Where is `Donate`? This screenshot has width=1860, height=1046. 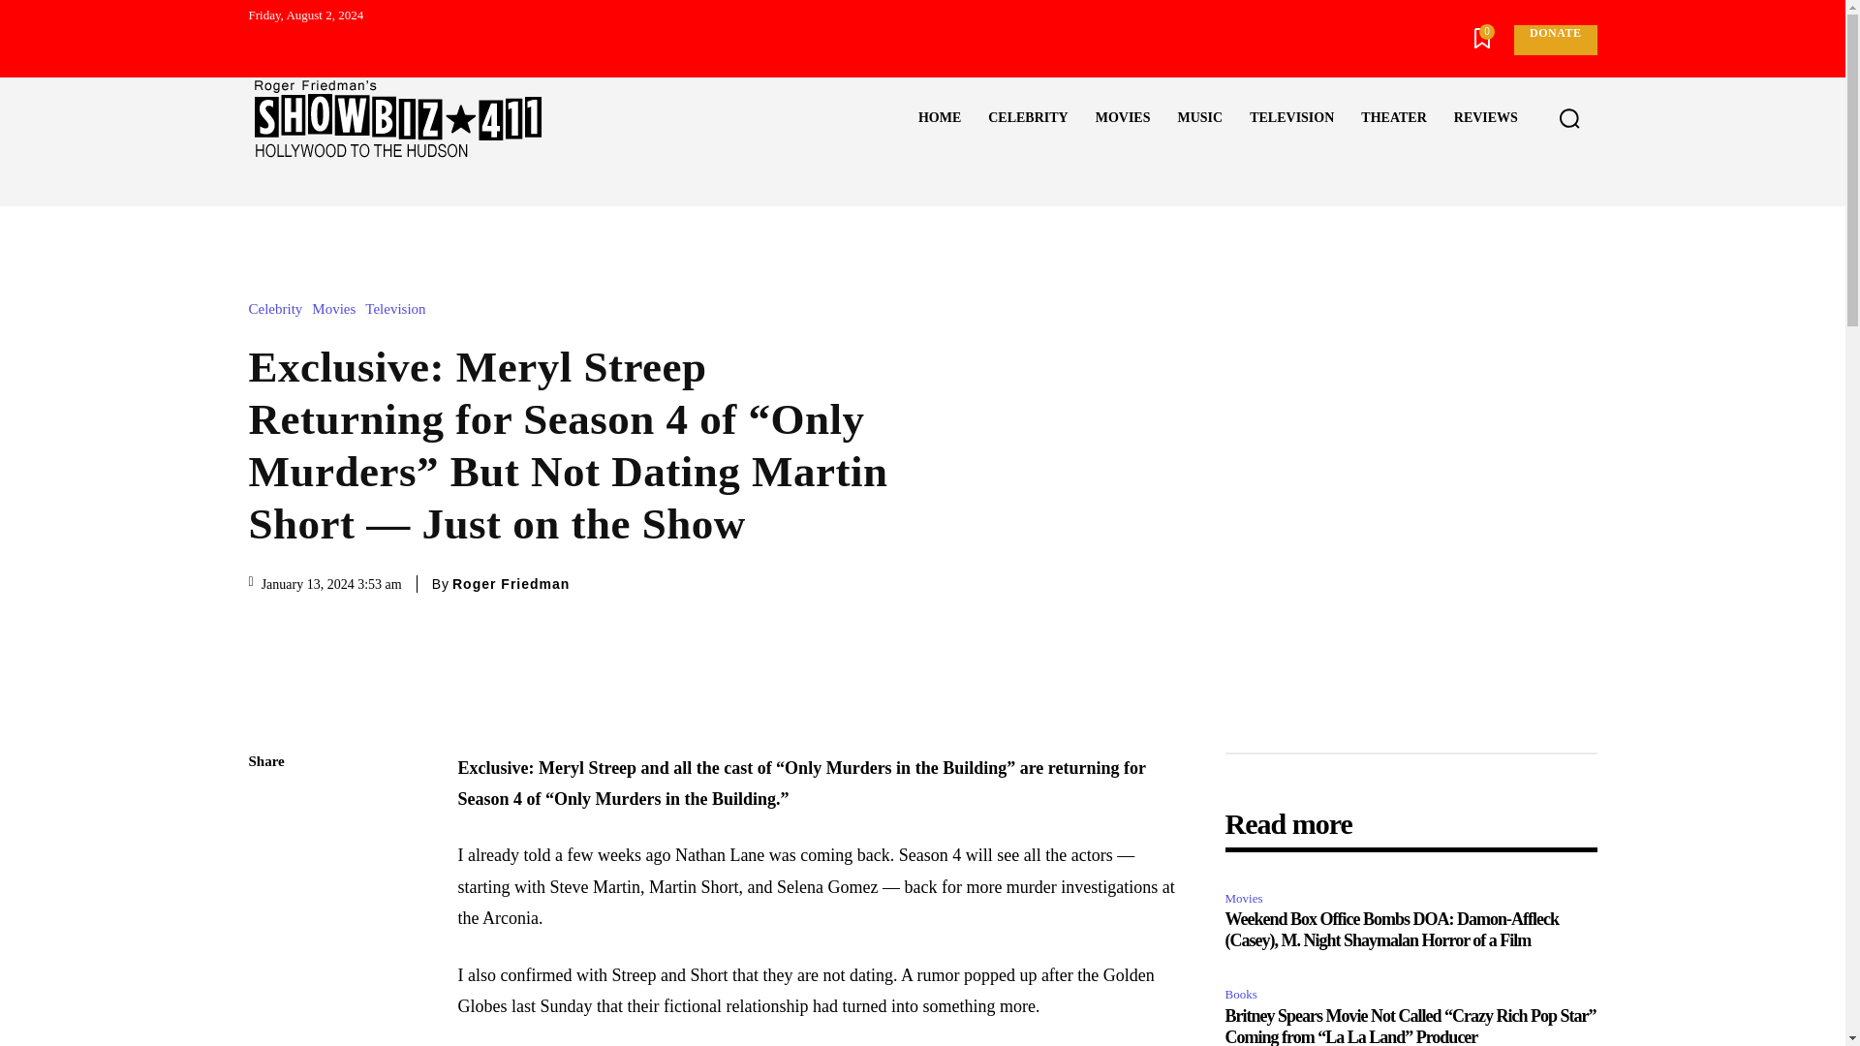 Donate is located at coordinates (1554, 40).